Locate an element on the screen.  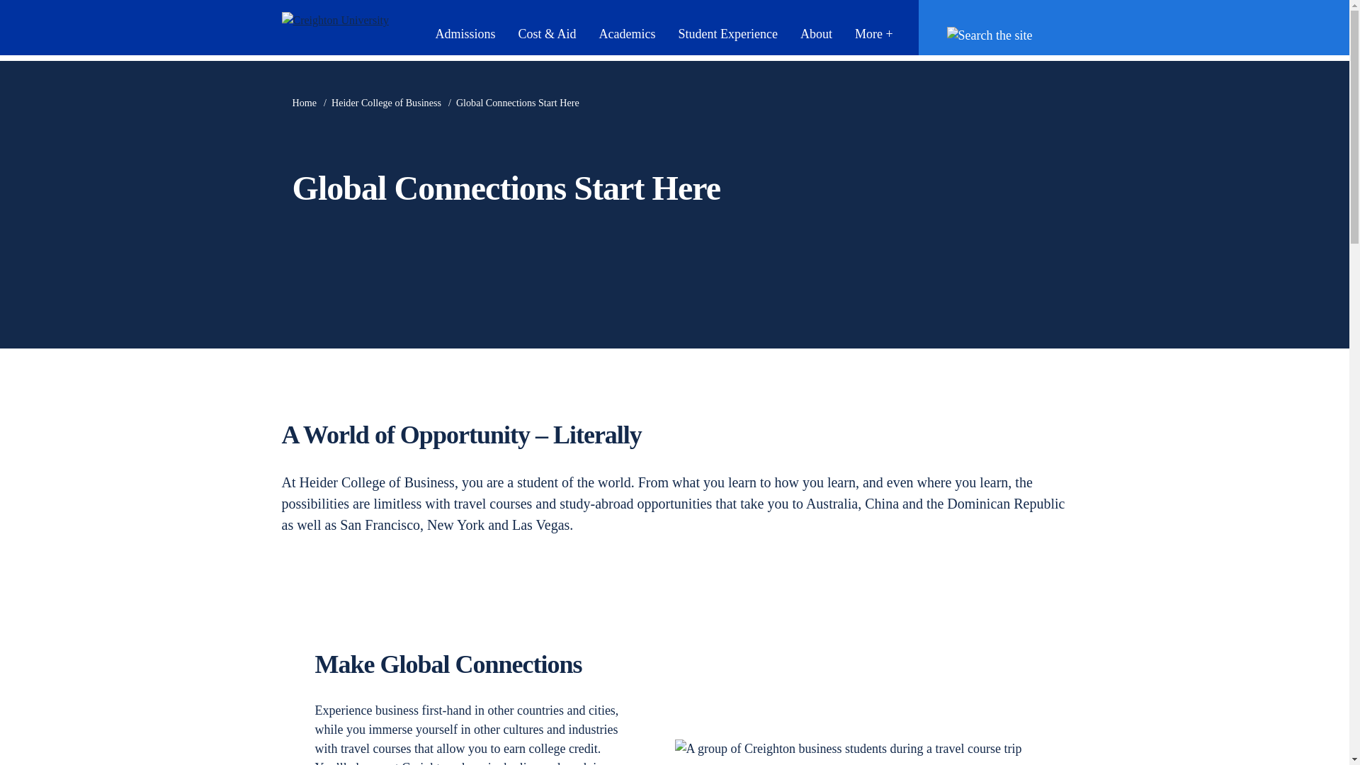
Search Creighton.edu is located at coordinates (997, 34).